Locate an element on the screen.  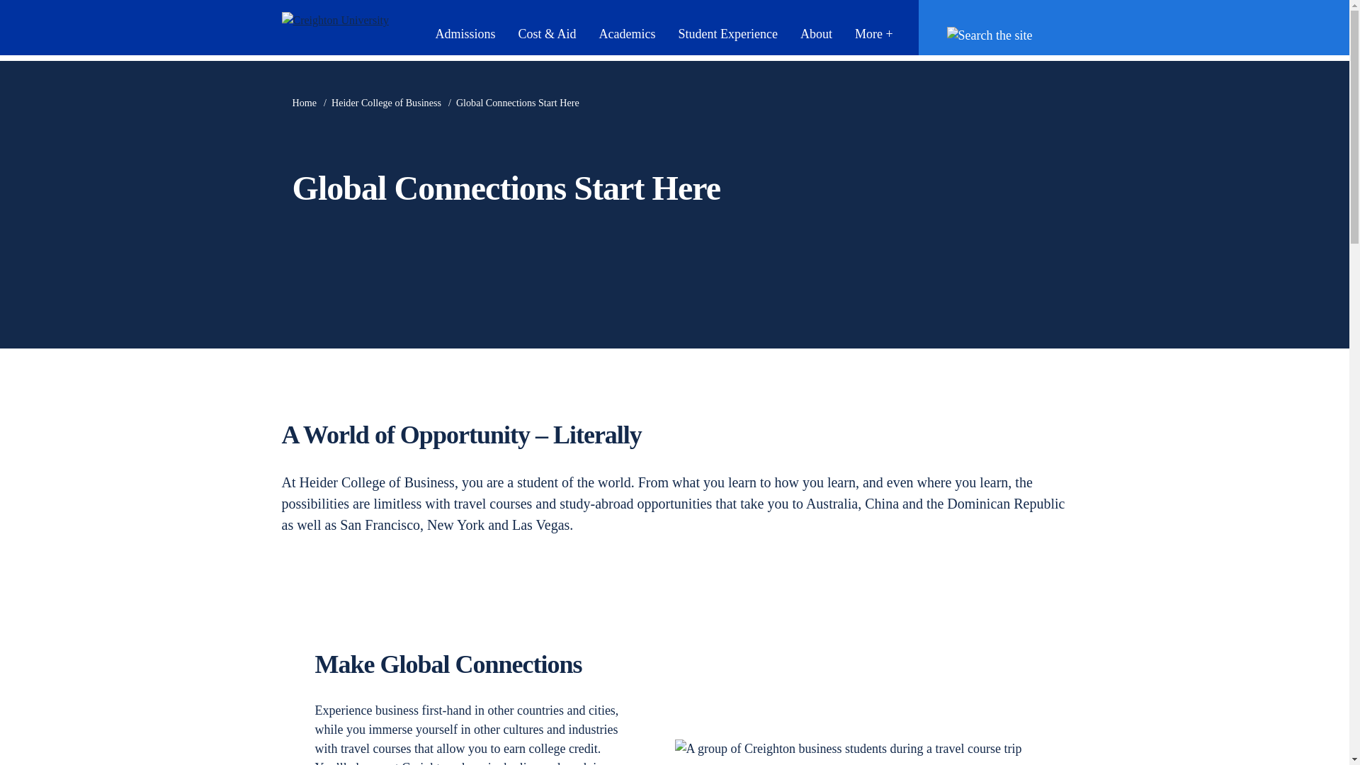
Search Creighton.edu is located at coordinates (997, 34).